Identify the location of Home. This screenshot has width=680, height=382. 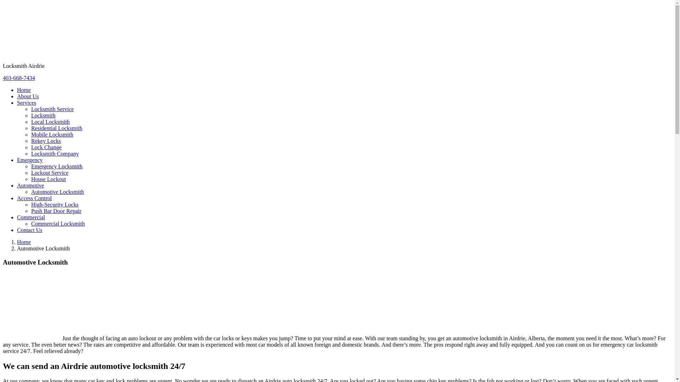
(24, 242).